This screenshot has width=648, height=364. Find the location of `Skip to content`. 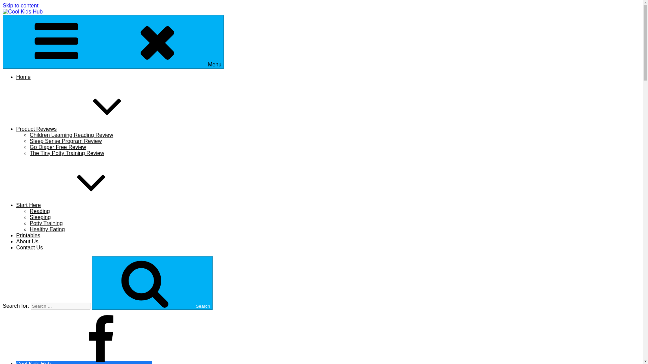

Skip to content is located at coordinates (20, 5).